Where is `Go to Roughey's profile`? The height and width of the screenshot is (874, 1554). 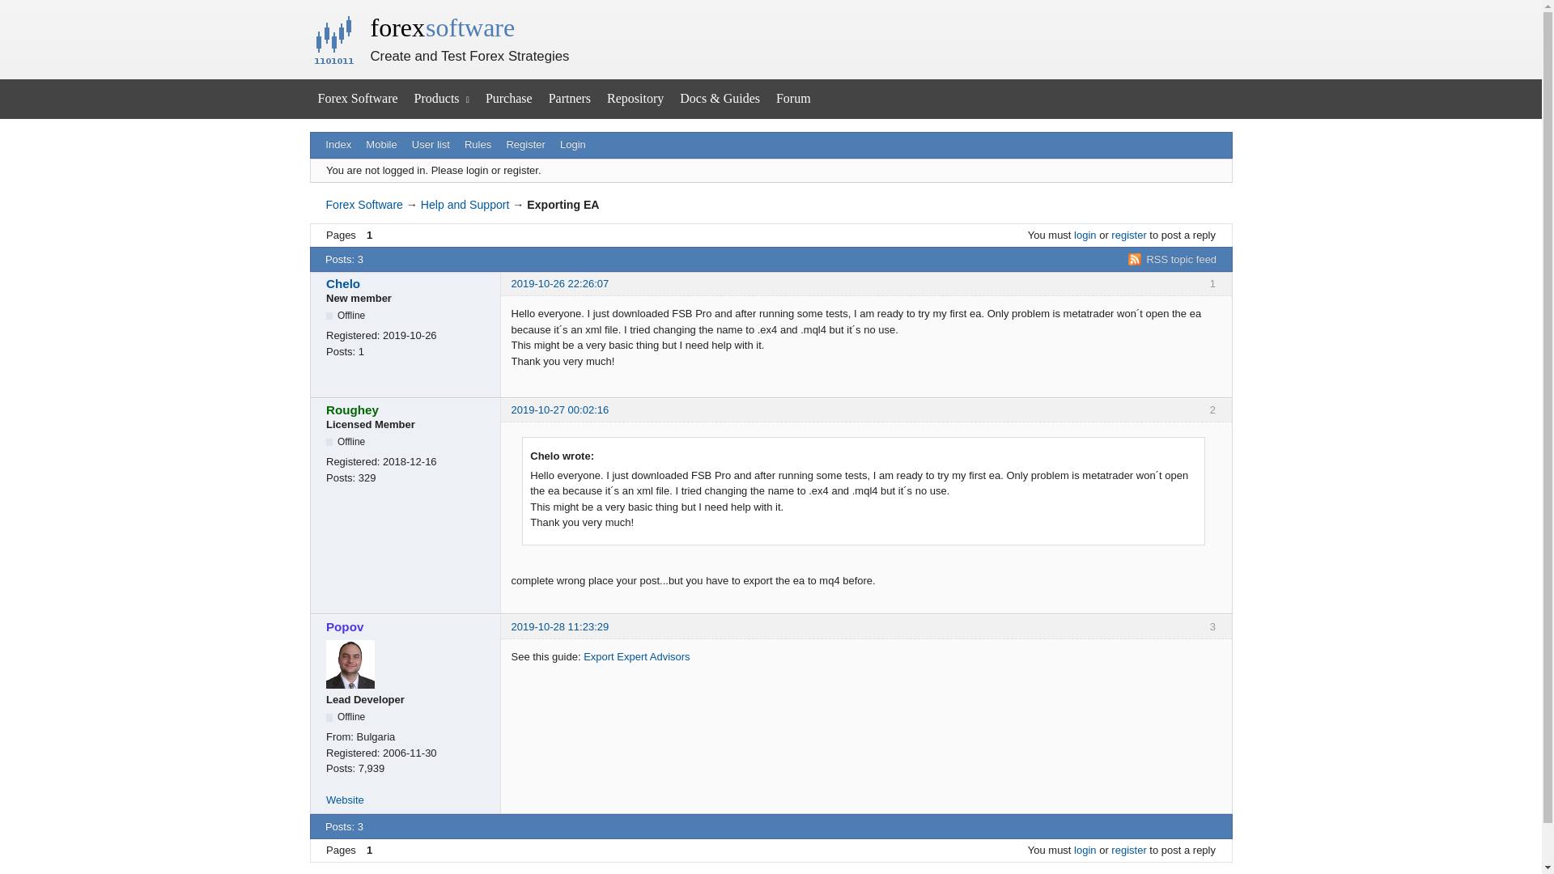 Go to Roughey's profile is located at coordinates (408, 409).